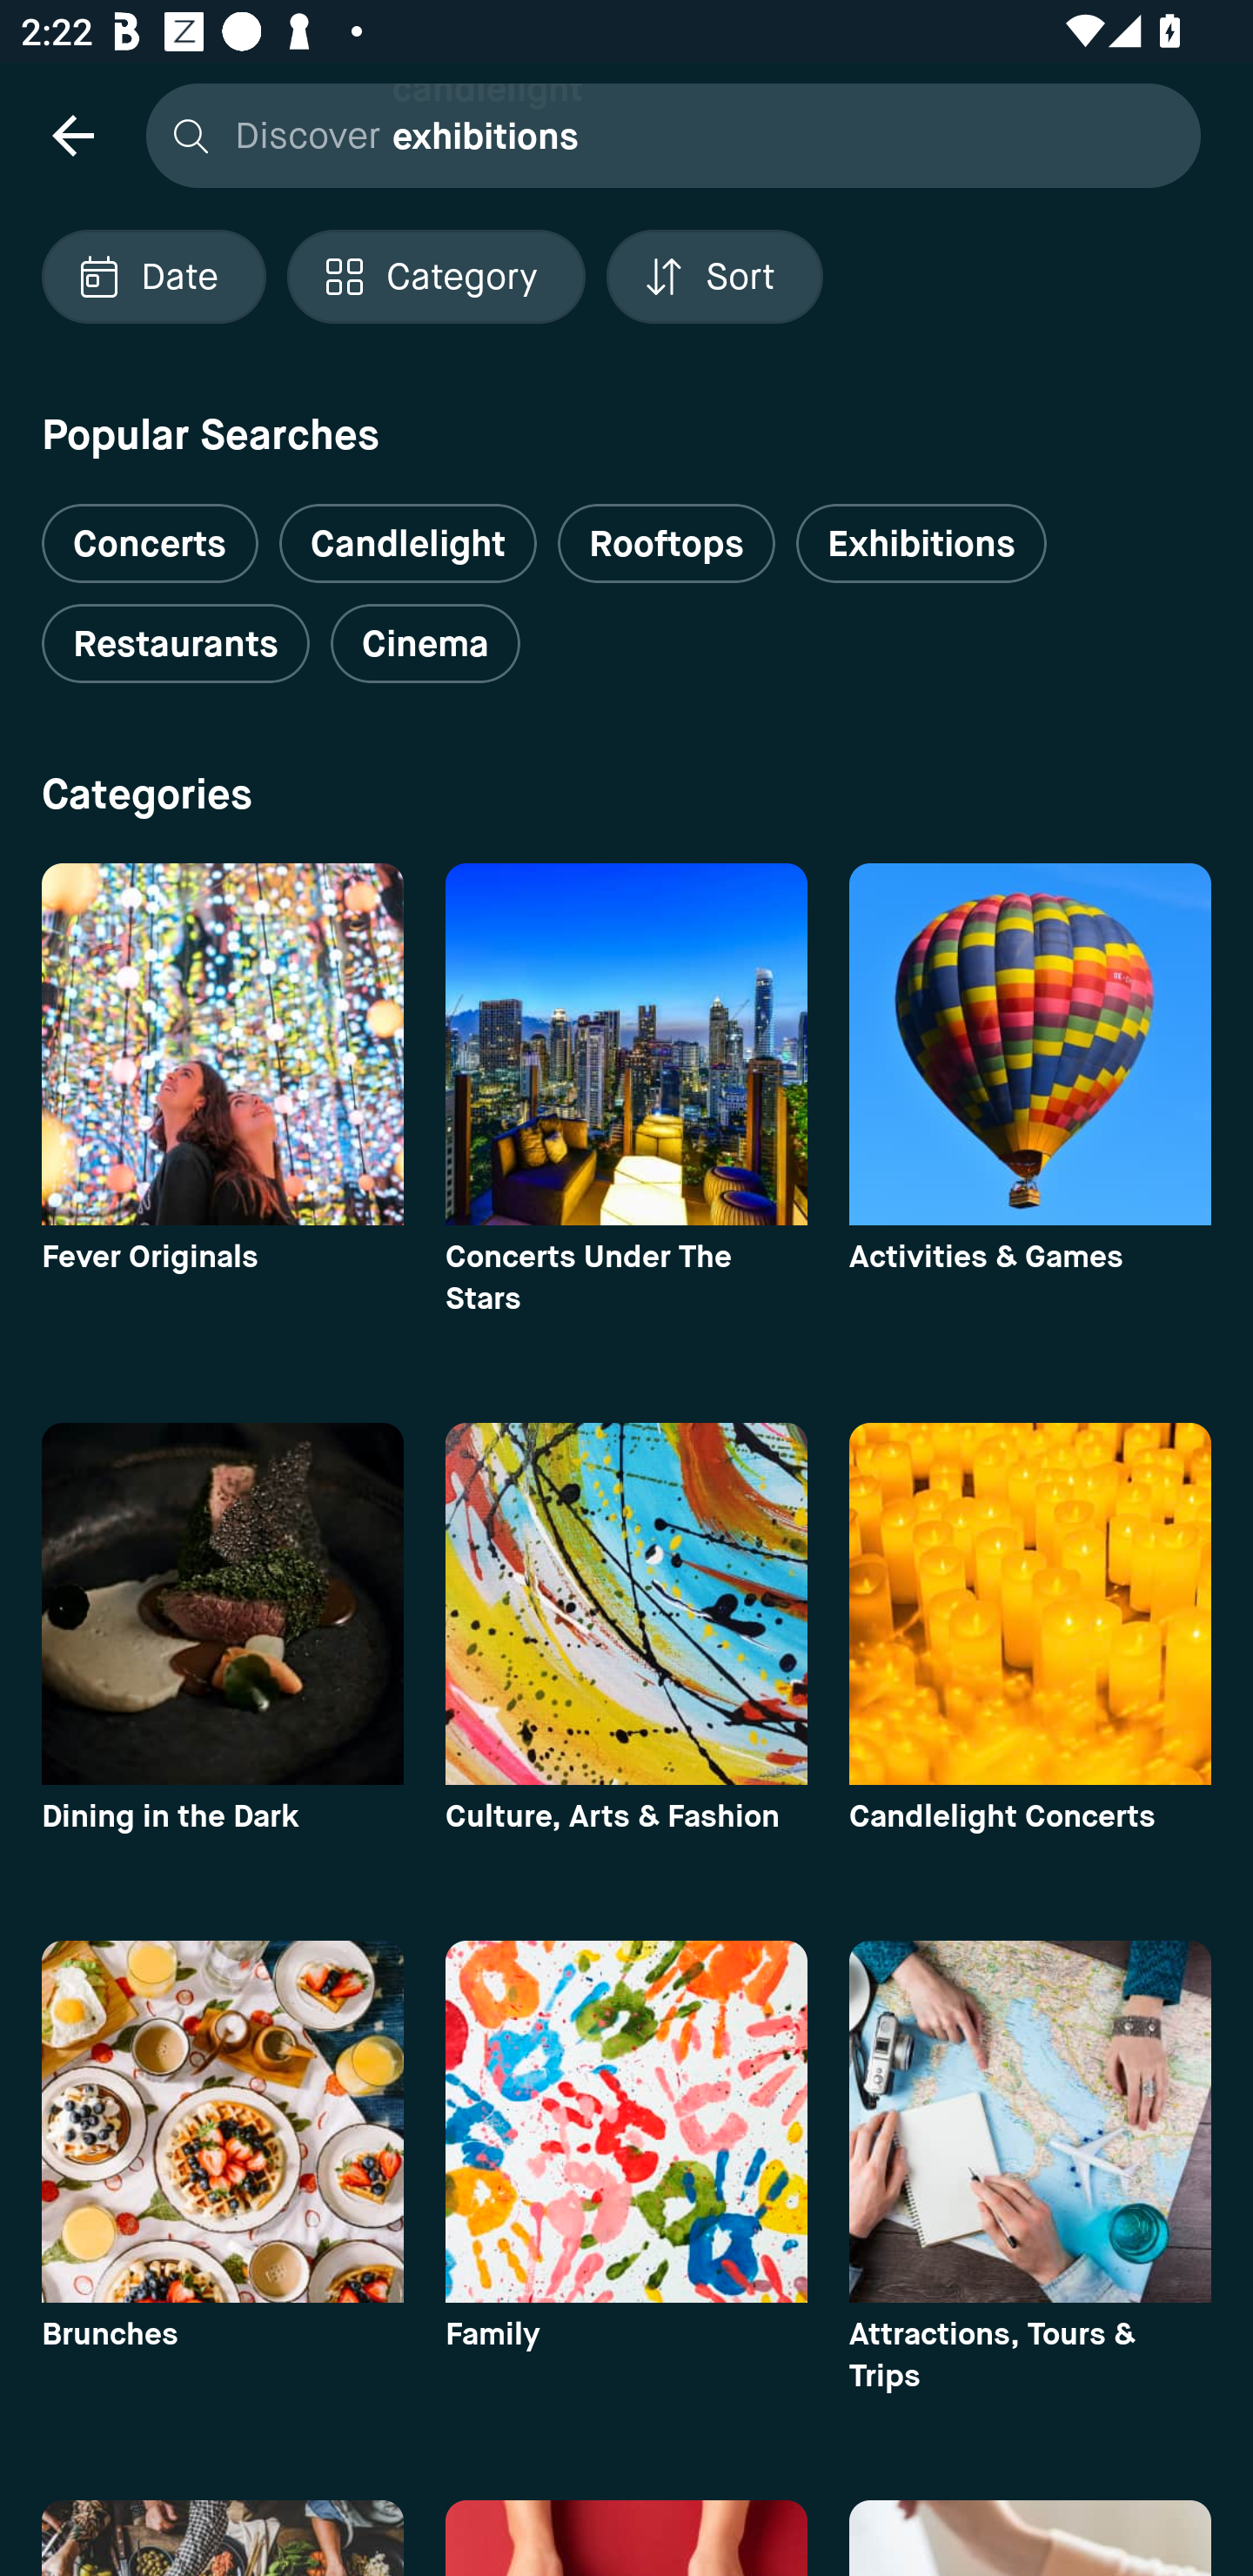  I want to click on Candlelight, so click(407, 543).